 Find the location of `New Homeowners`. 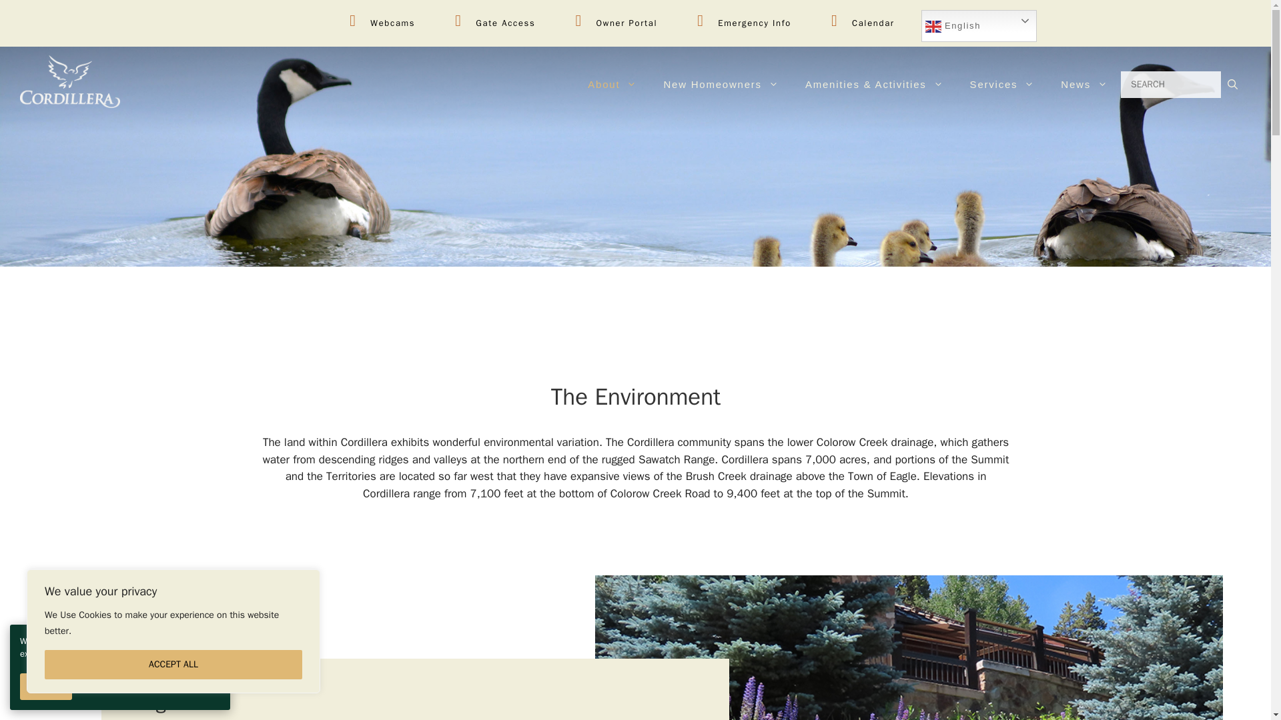

New Homeowners is located at coordinates (721, 84).